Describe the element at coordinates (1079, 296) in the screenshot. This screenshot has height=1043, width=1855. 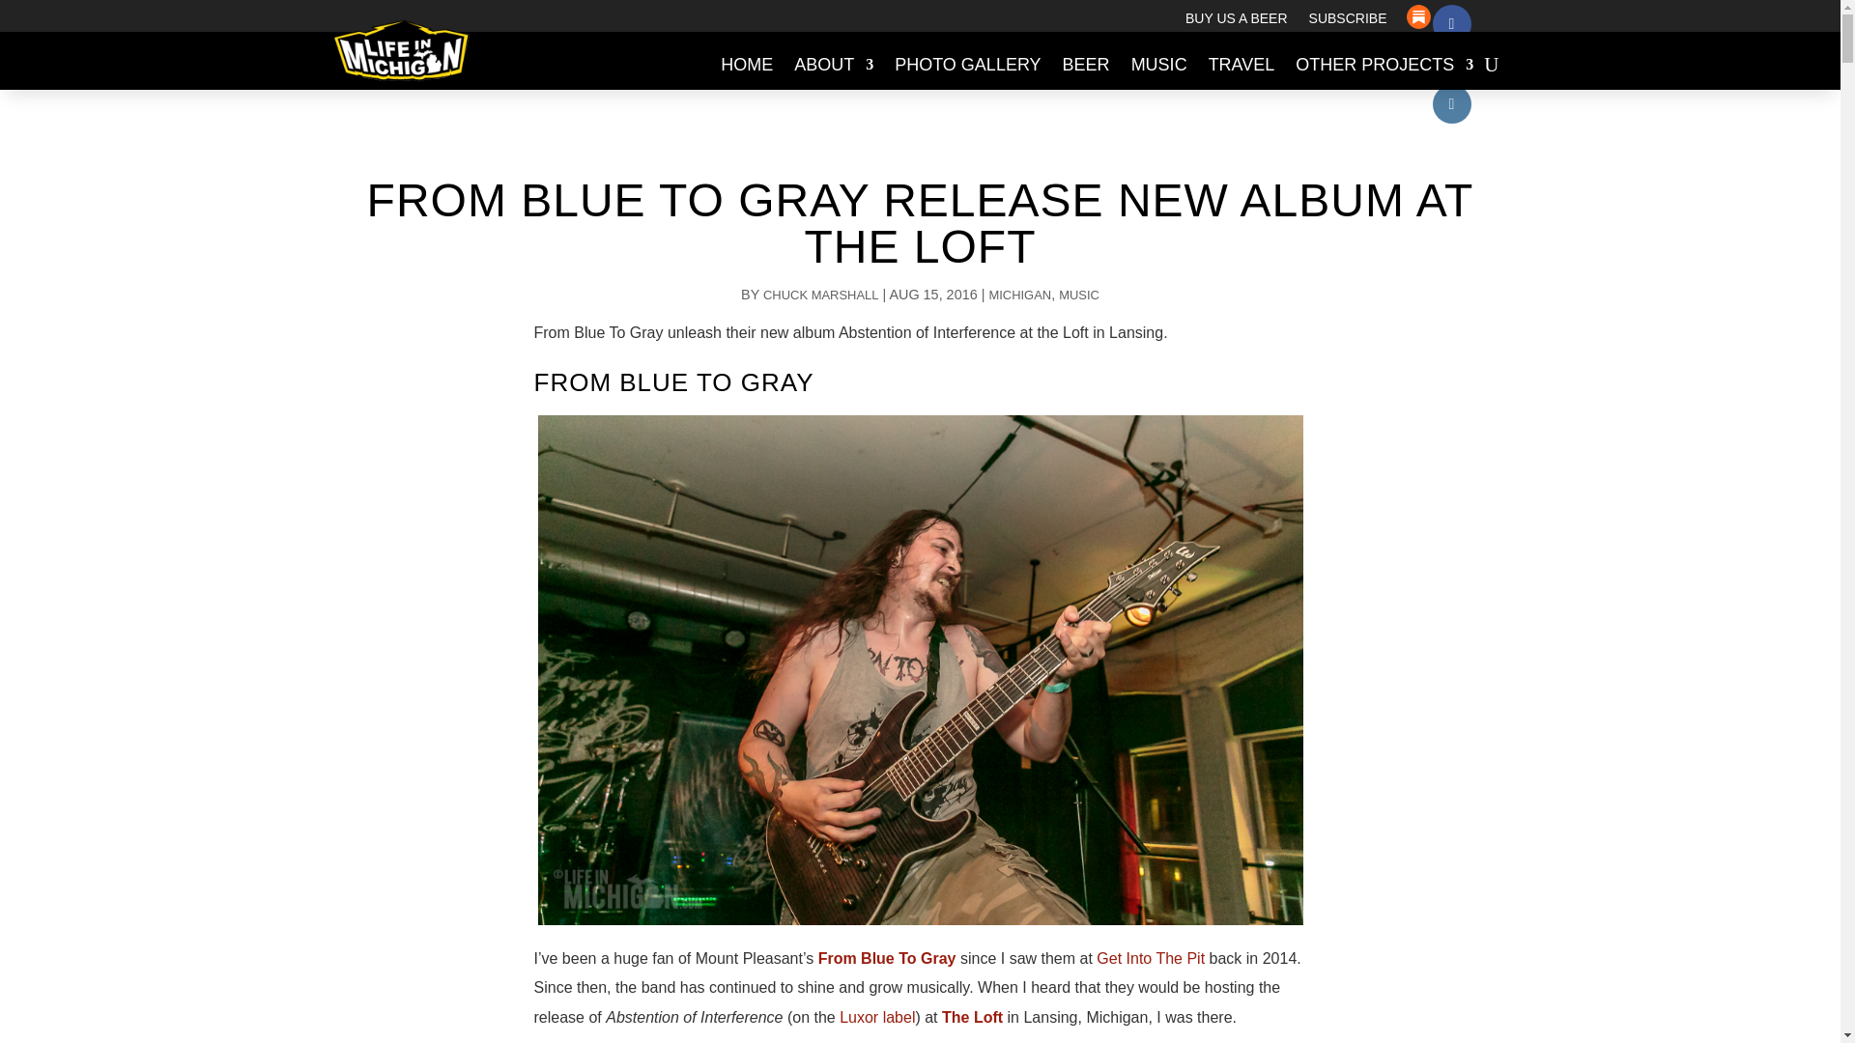
I see `MUSIC` at that location.